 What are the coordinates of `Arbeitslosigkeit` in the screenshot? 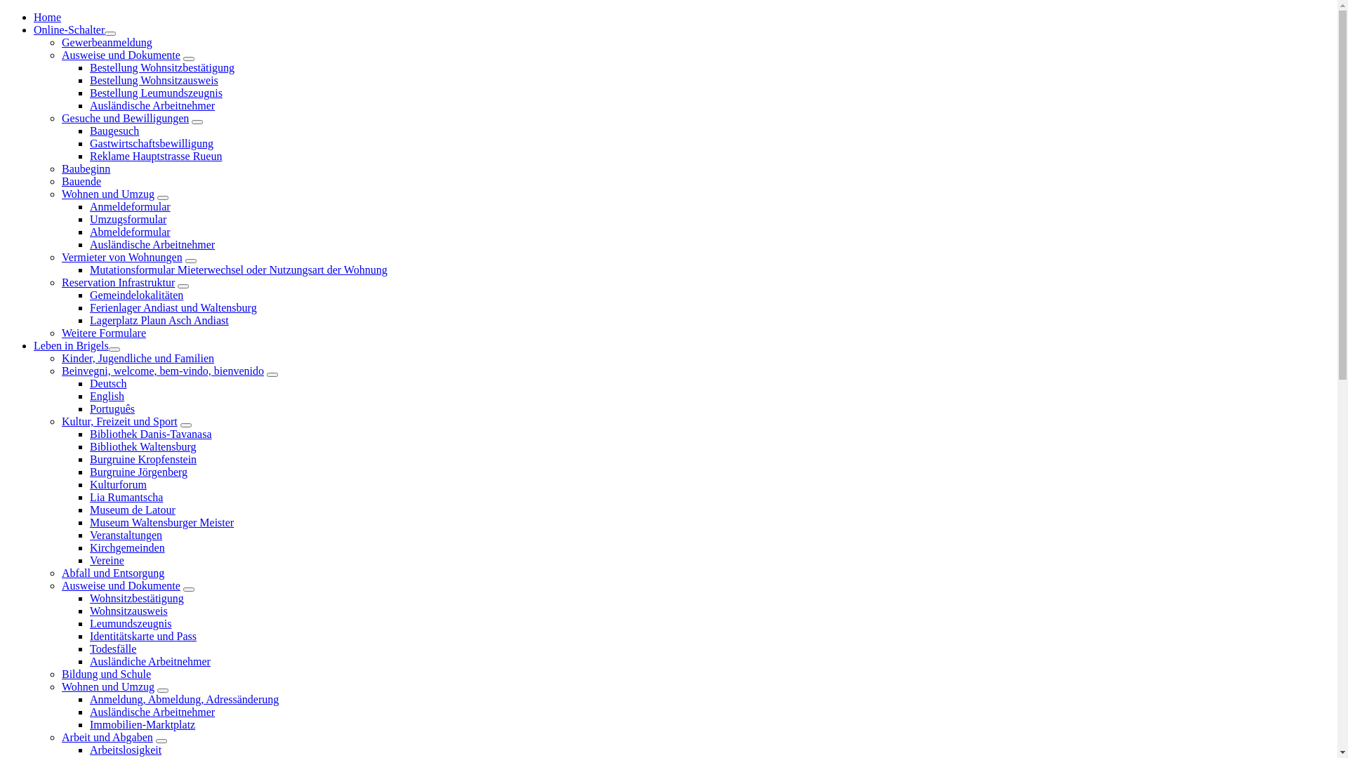 It's located at (126, 750).